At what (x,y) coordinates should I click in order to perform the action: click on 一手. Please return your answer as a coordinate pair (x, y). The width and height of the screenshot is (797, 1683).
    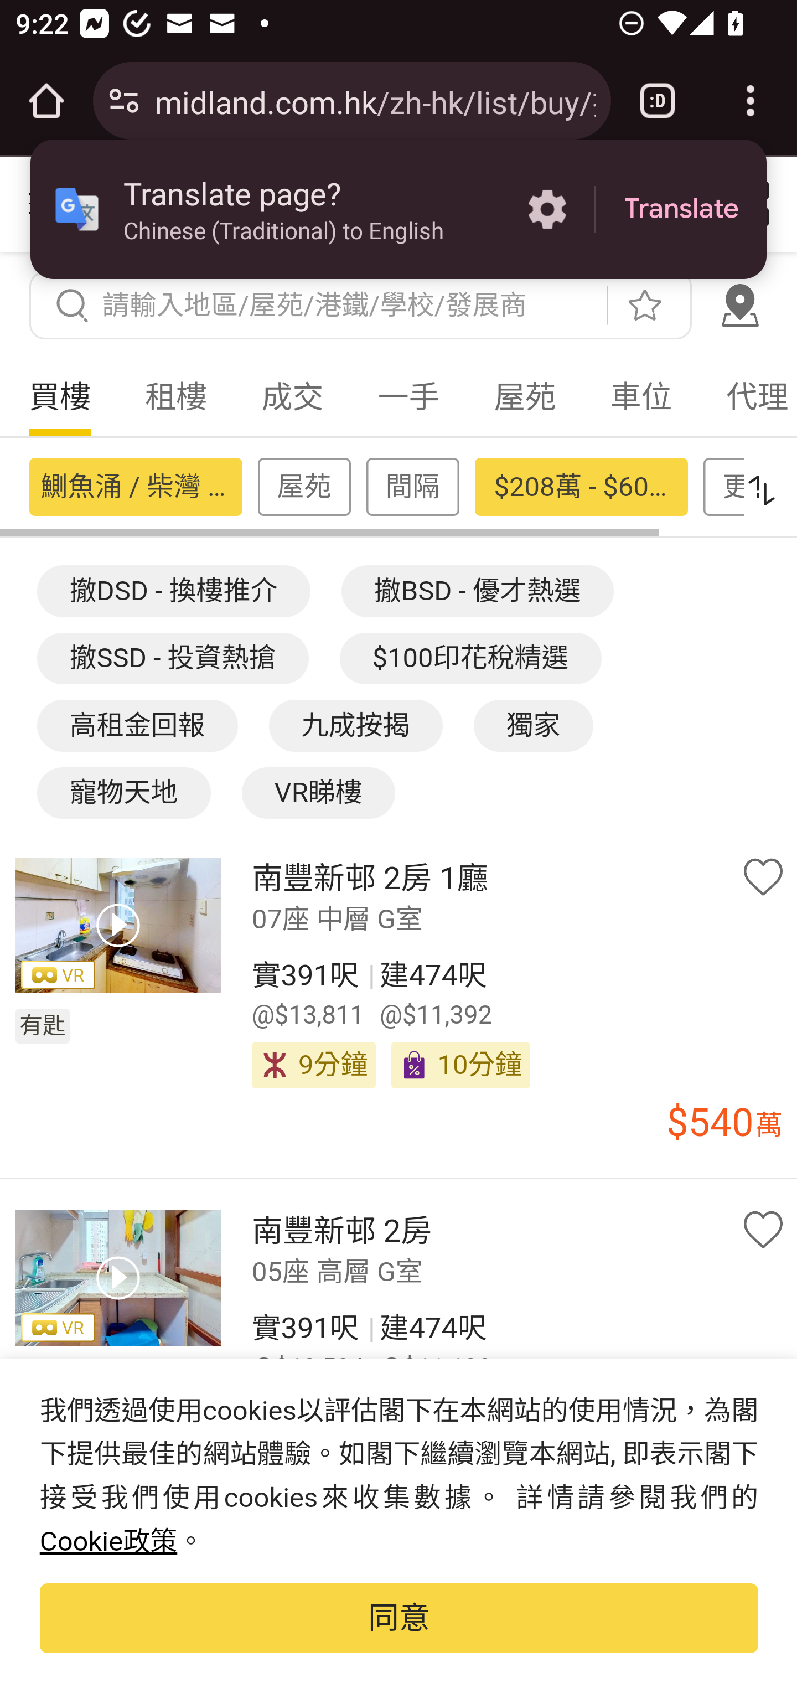
    Looking at the image, I should click on (408, 397).